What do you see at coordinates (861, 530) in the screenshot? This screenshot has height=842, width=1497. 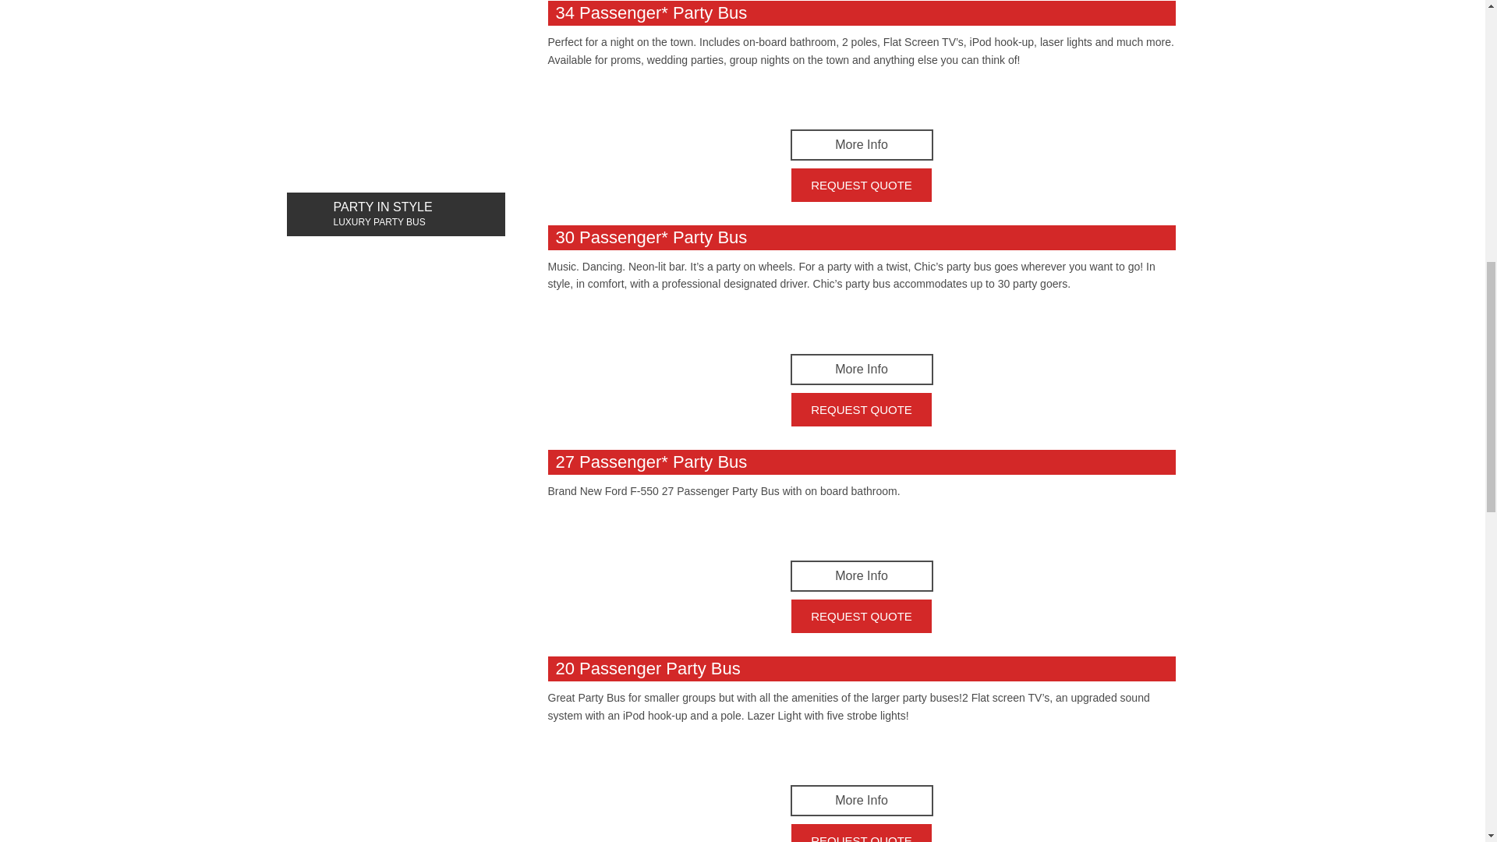 I see `View Video` at bounding box center [861, 530].